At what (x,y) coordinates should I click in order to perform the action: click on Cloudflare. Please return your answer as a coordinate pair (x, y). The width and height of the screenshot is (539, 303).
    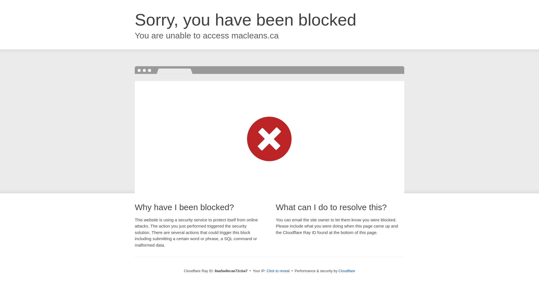
    Looking at the image, I should click on (347, 271).